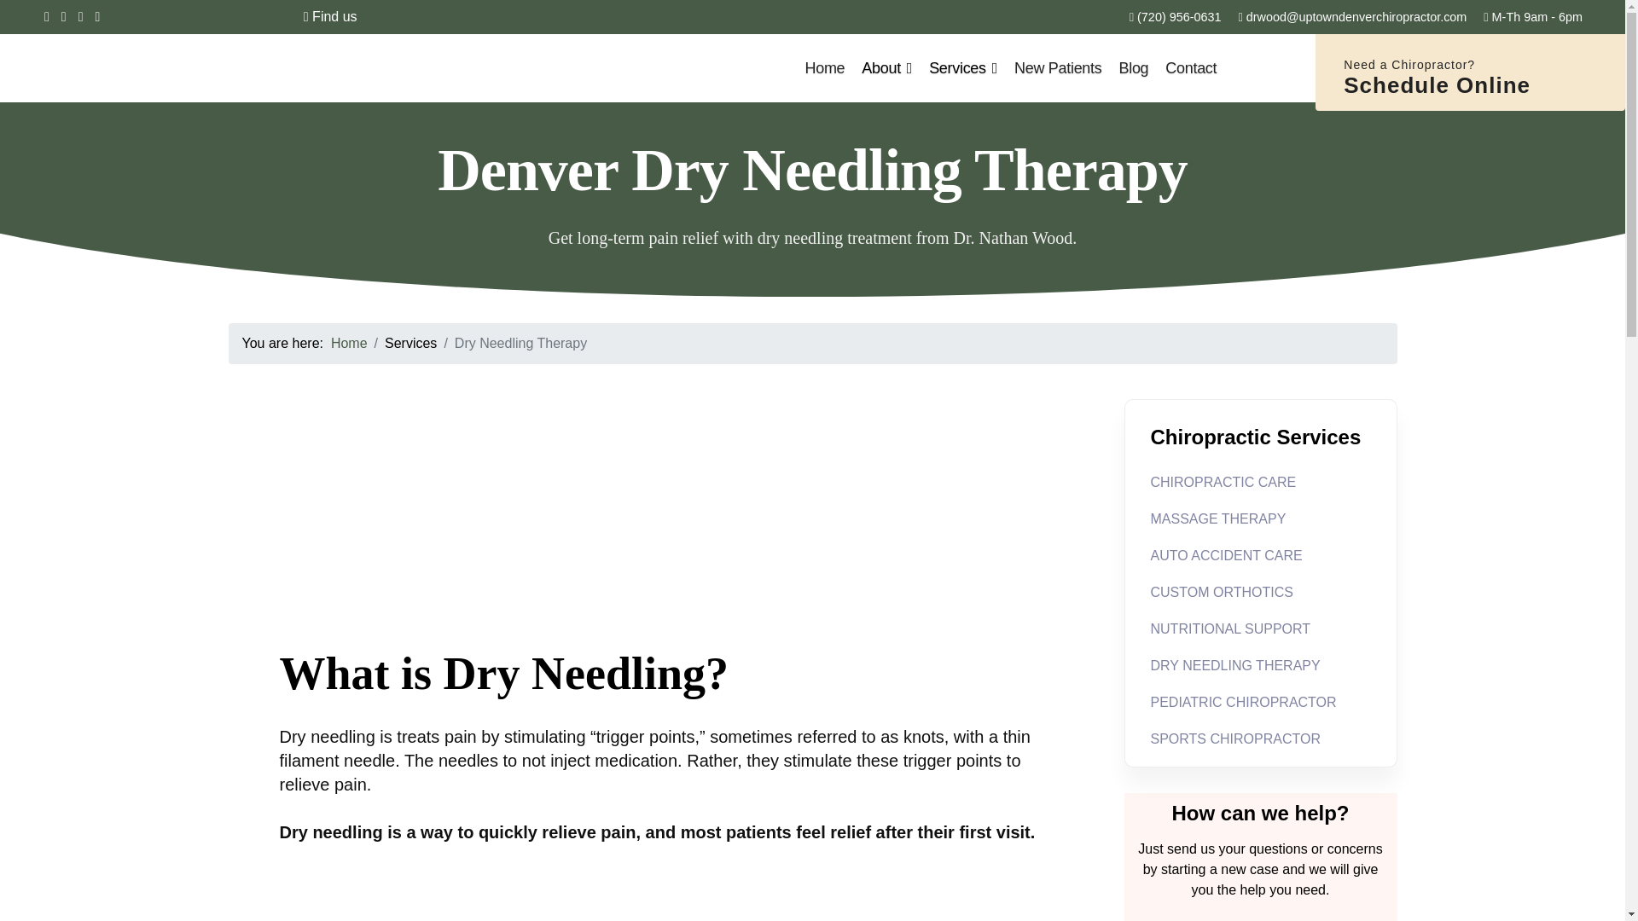  Describe the element at coordinates (1259, 517) in the screenshot. I see `MASSAGE THERAPY` at that location.